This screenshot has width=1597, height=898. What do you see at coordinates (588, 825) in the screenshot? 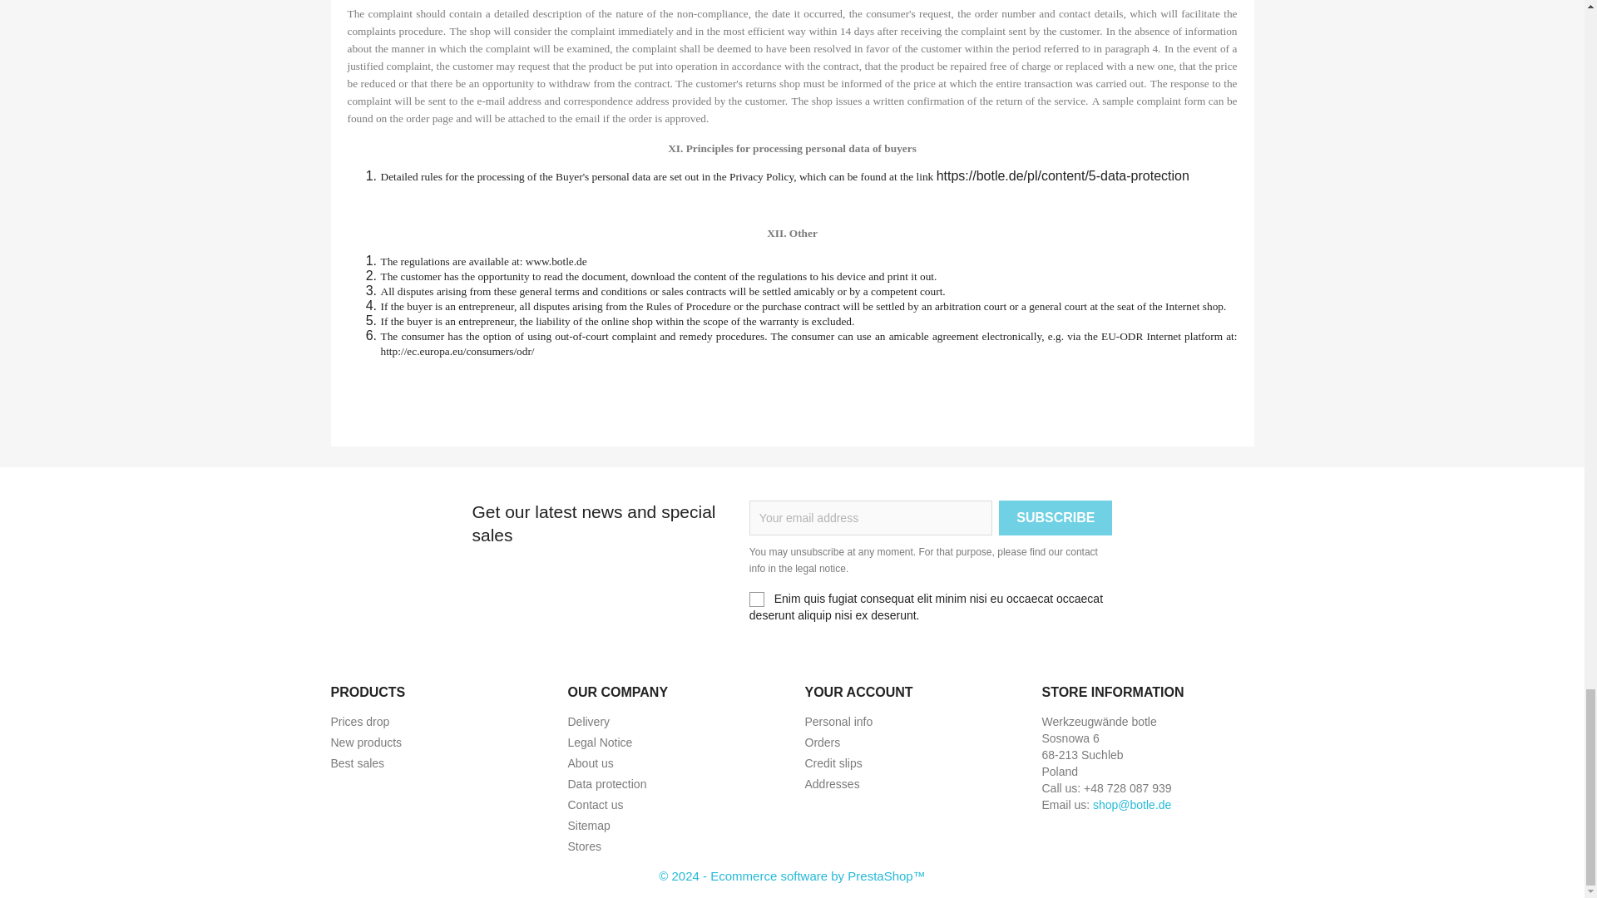
I see `Lost ? Find what your are looking for` at bounding box center [588, 825].